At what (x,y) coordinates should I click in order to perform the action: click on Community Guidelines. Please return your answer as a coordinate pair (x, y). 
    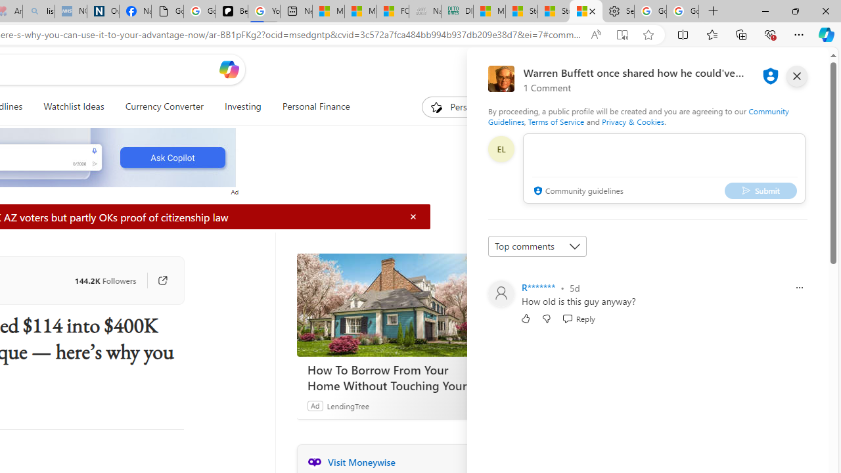
    Looking at the image, I should click on (638, 116).